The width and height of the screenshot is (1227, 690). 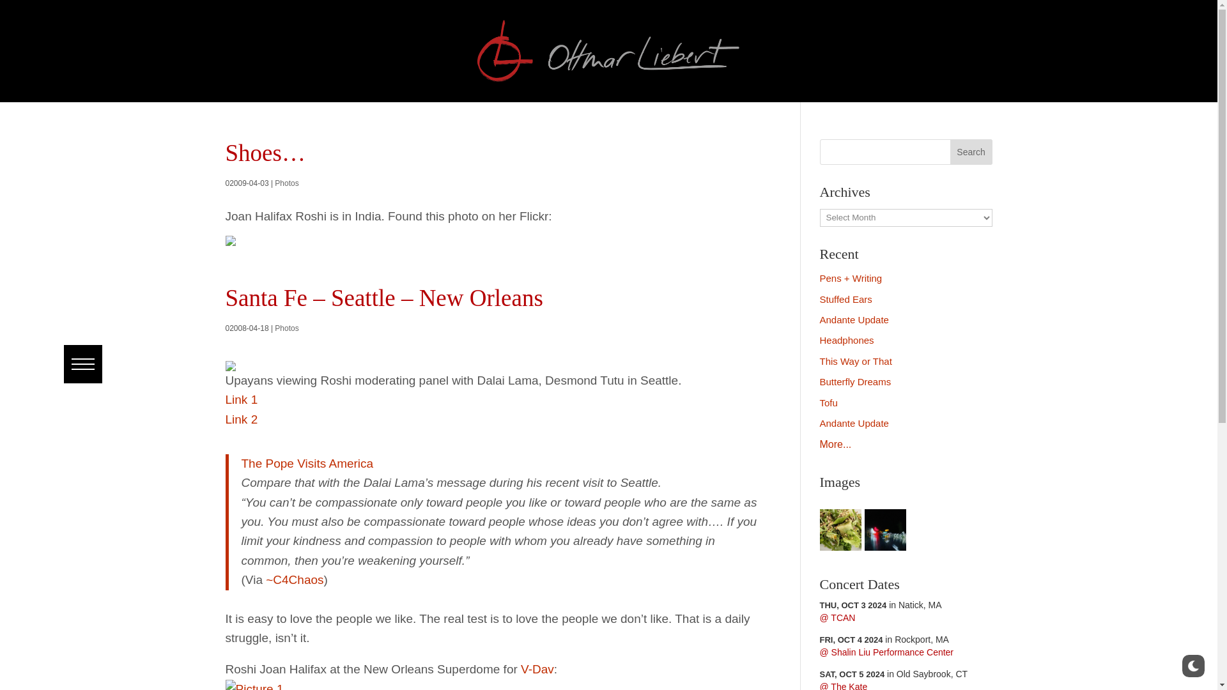 I want to click on V-Dav, so click(x=537, y=669).